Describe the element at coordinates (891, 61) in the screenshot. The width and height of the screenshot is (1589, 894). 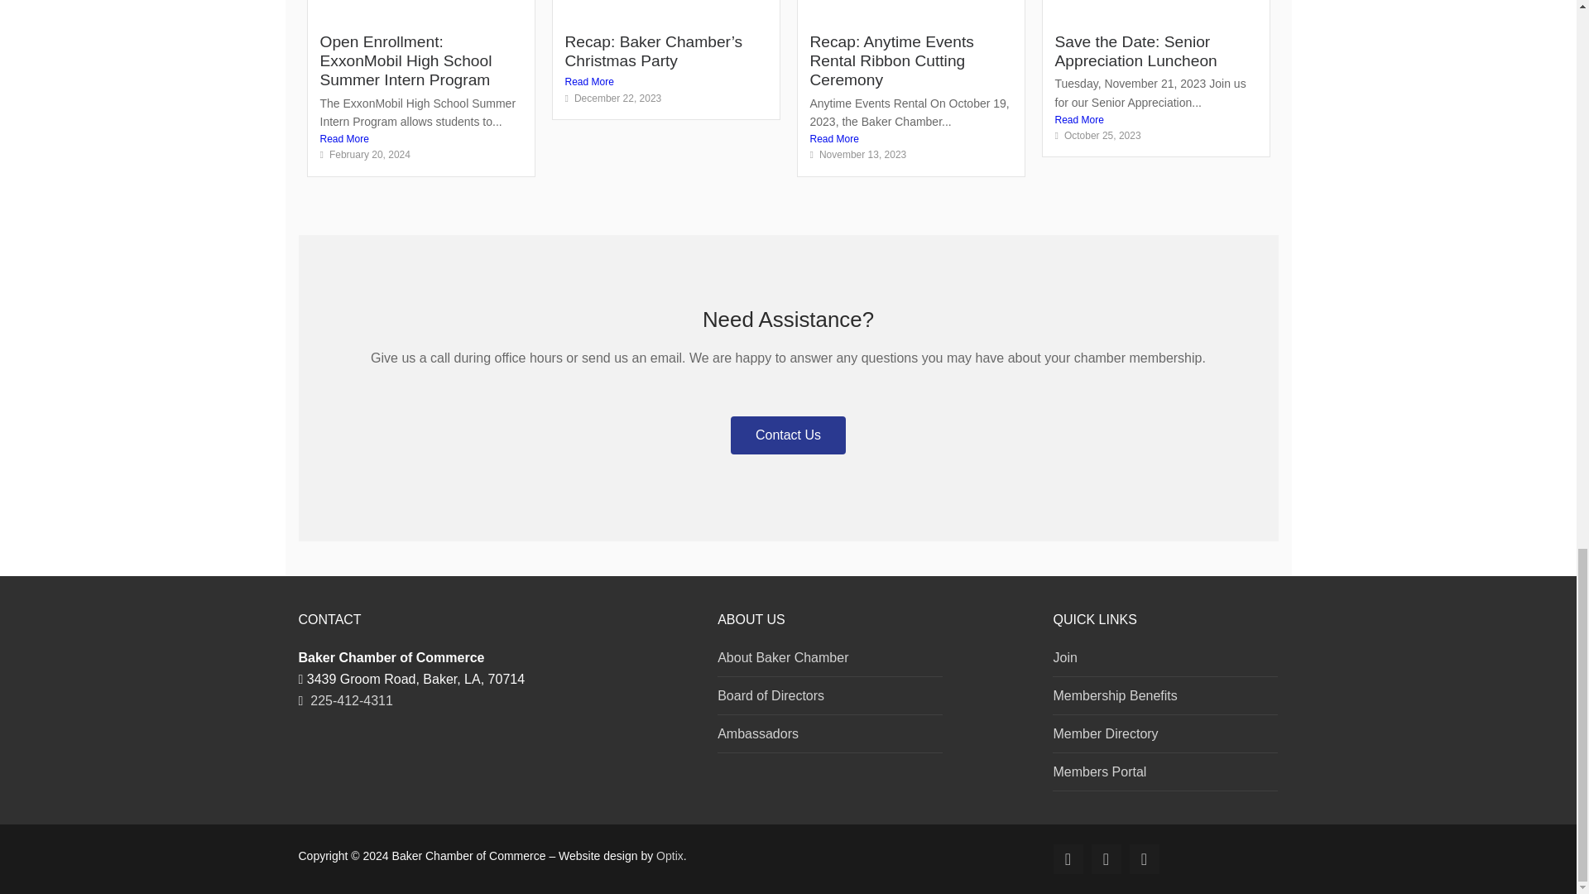
I see `Recap: Anytime Events Rental Ribbon Cutting Ceremony` at that location.